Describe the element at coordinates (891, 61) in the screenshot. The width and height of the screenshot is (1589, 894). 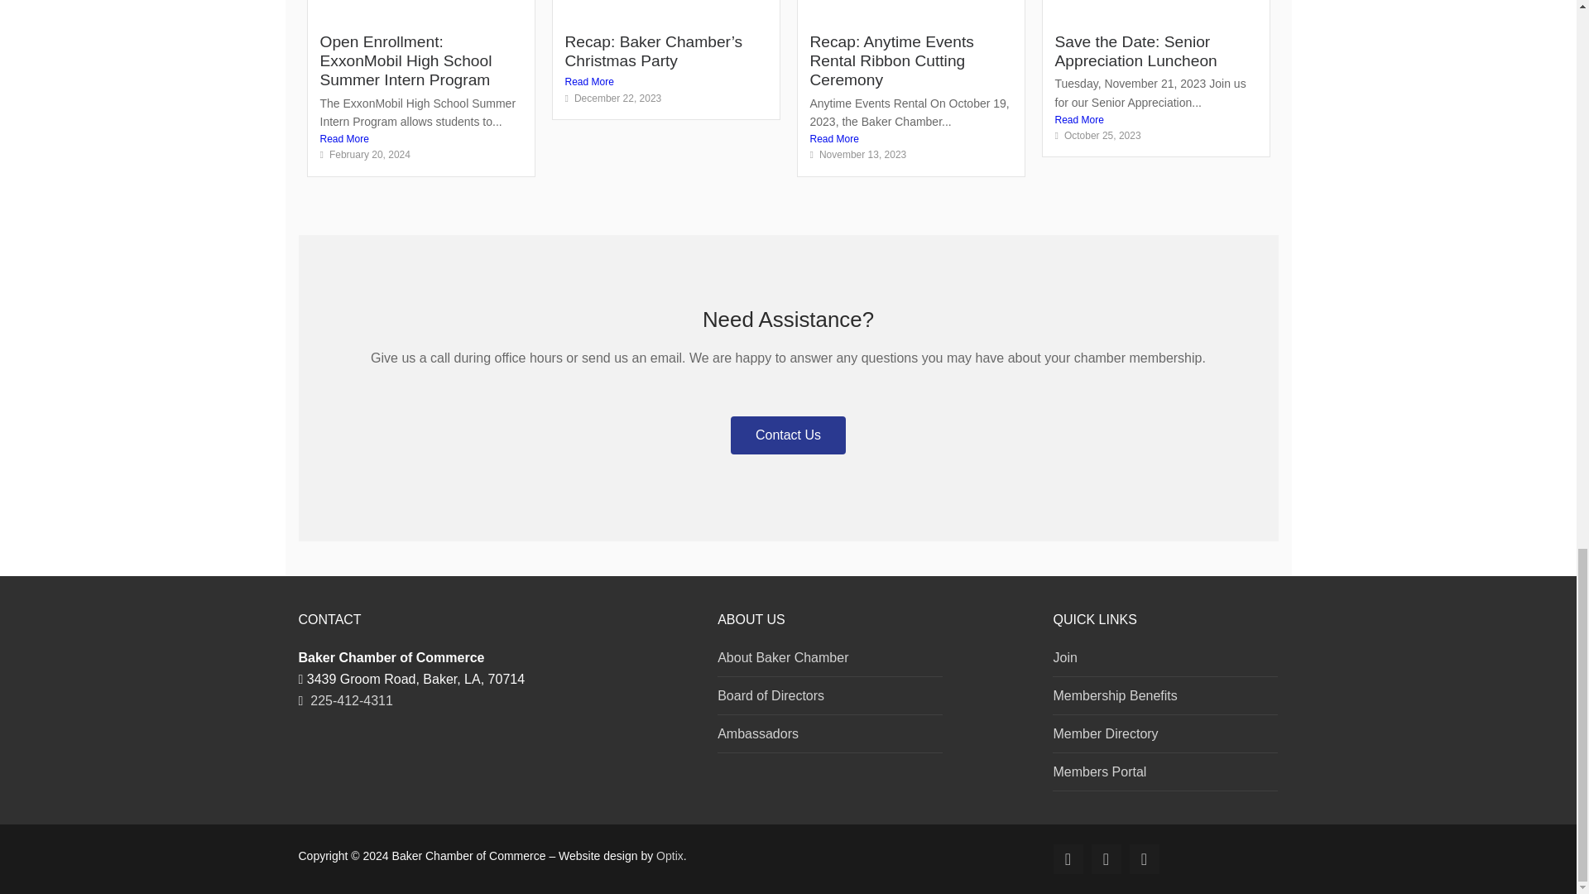
I see `Recap: Anytime Events Rental Ribbon Cutting Ceremony` at that location.